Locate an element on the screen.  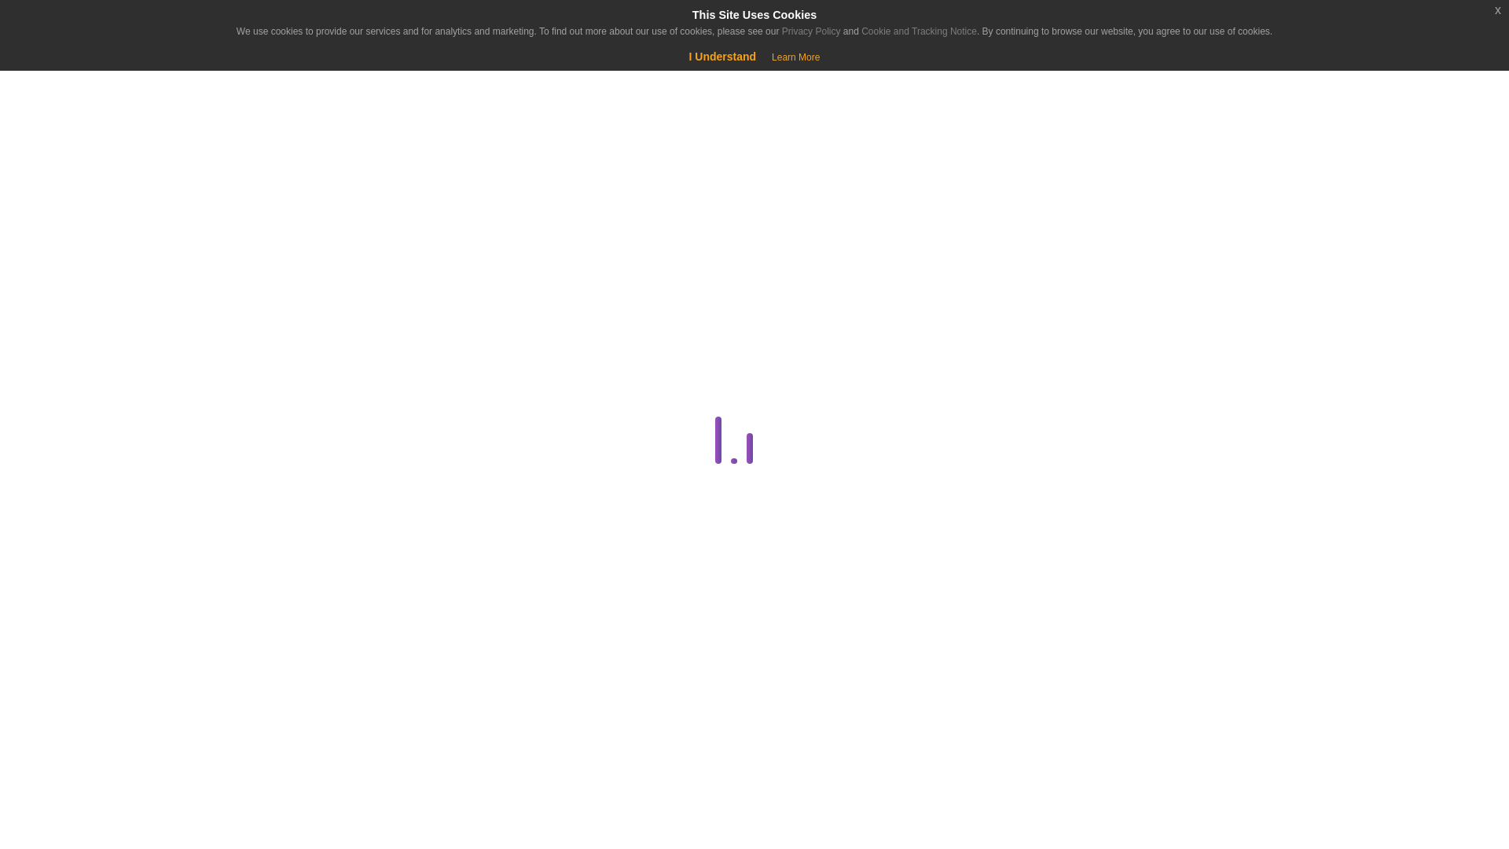
Affiliates is located at coordinates (294, 324).